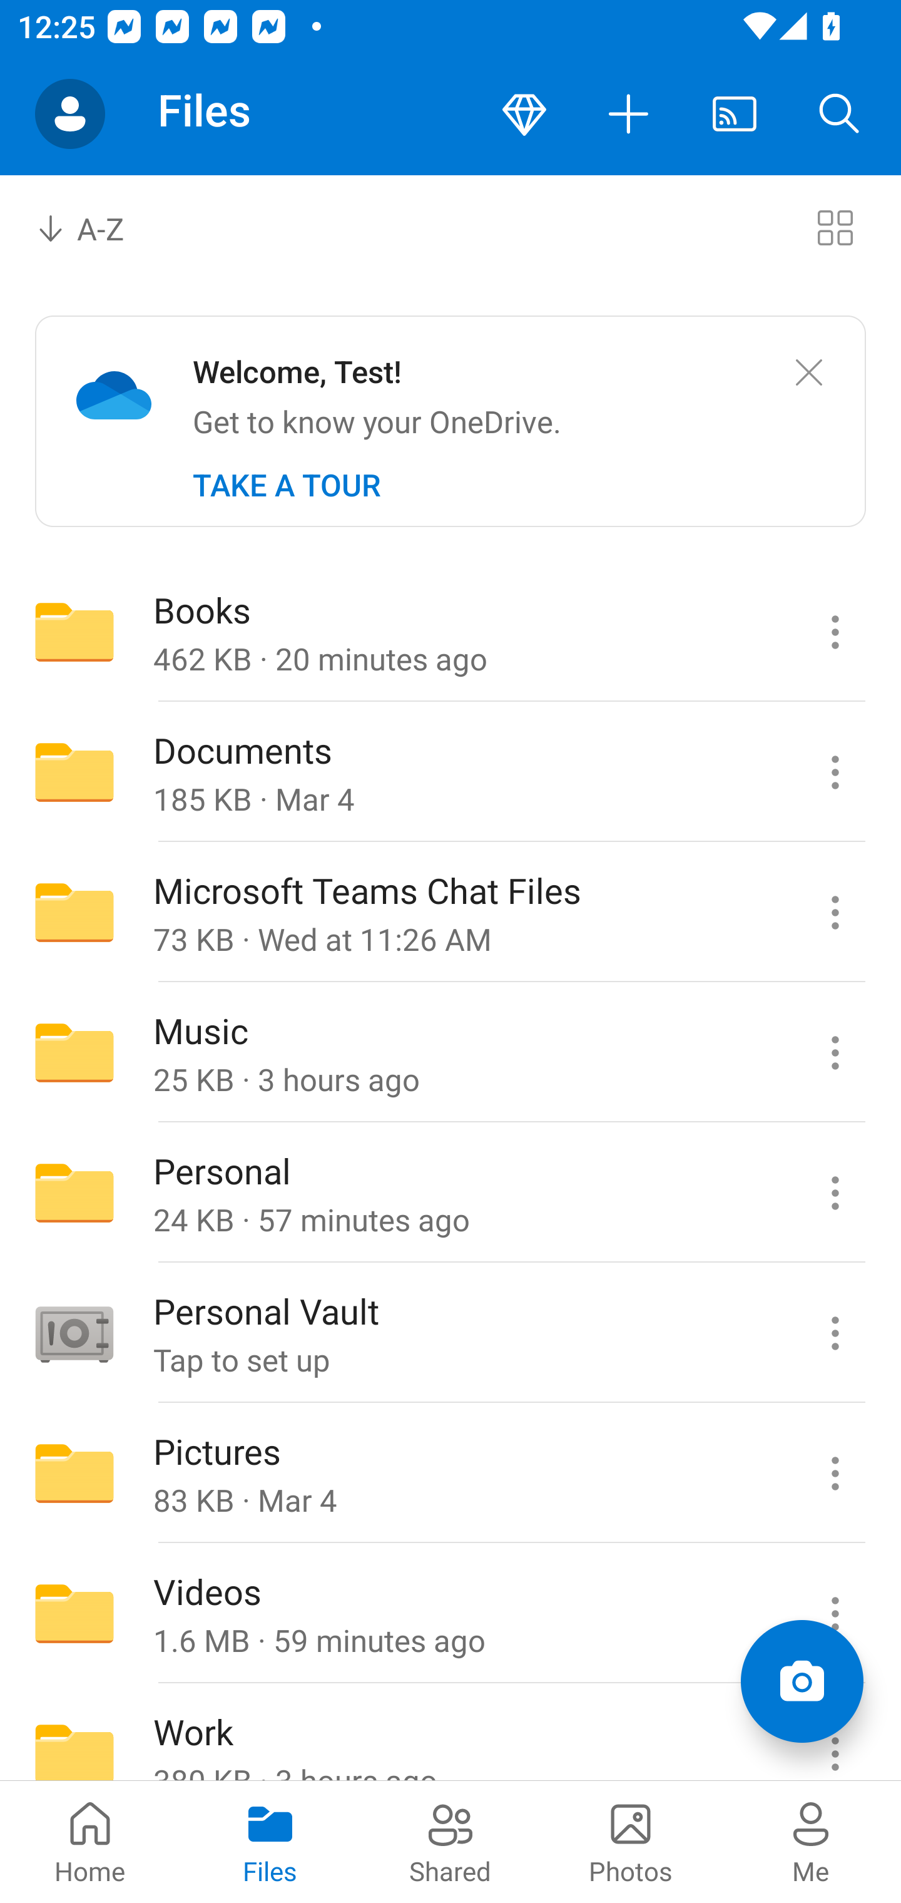 The width and height of the screenshot is (901, 1903). What do you see at coordinates (450, 772) in the screenshot?
I see `Folder Documents 185 KB · Mar 4 Documents commands` at bounding box center [450, 772].